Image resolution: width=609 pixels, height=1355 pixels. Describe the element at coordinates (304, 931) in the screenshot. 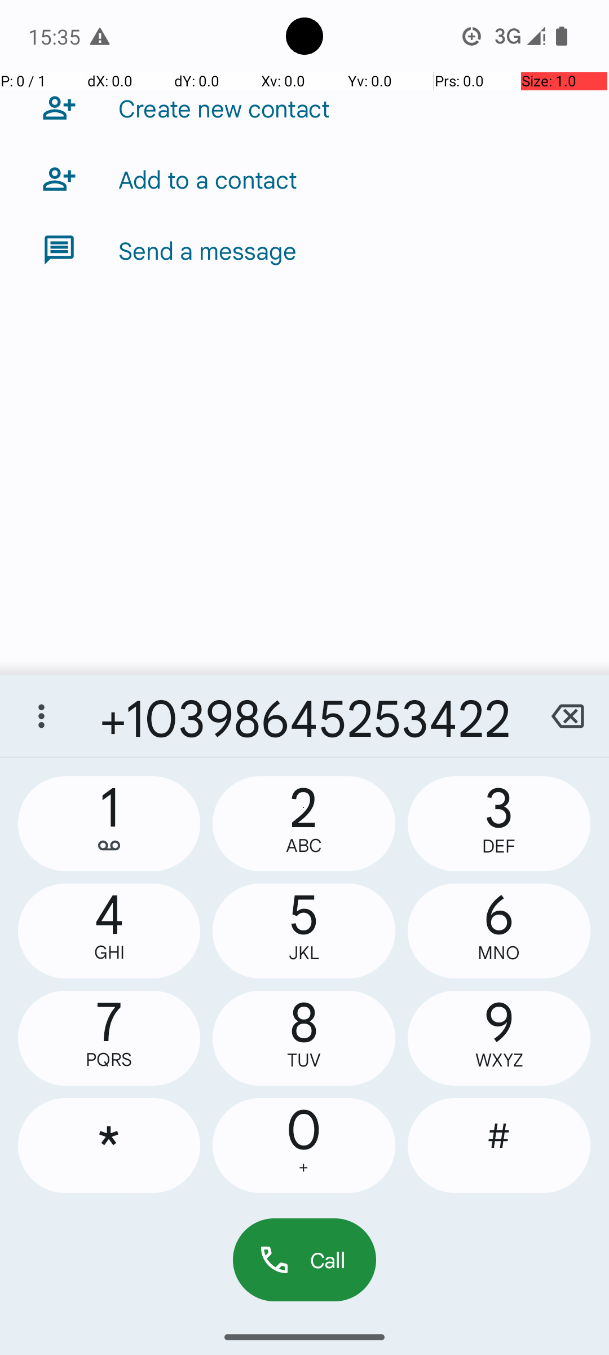

I see `5,JKL` at that location.